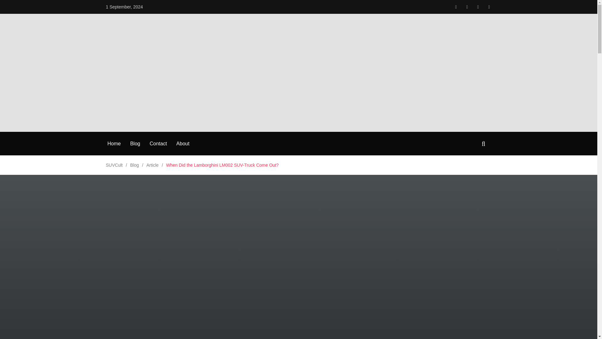  I want to click on Contact, so click(158, 144).